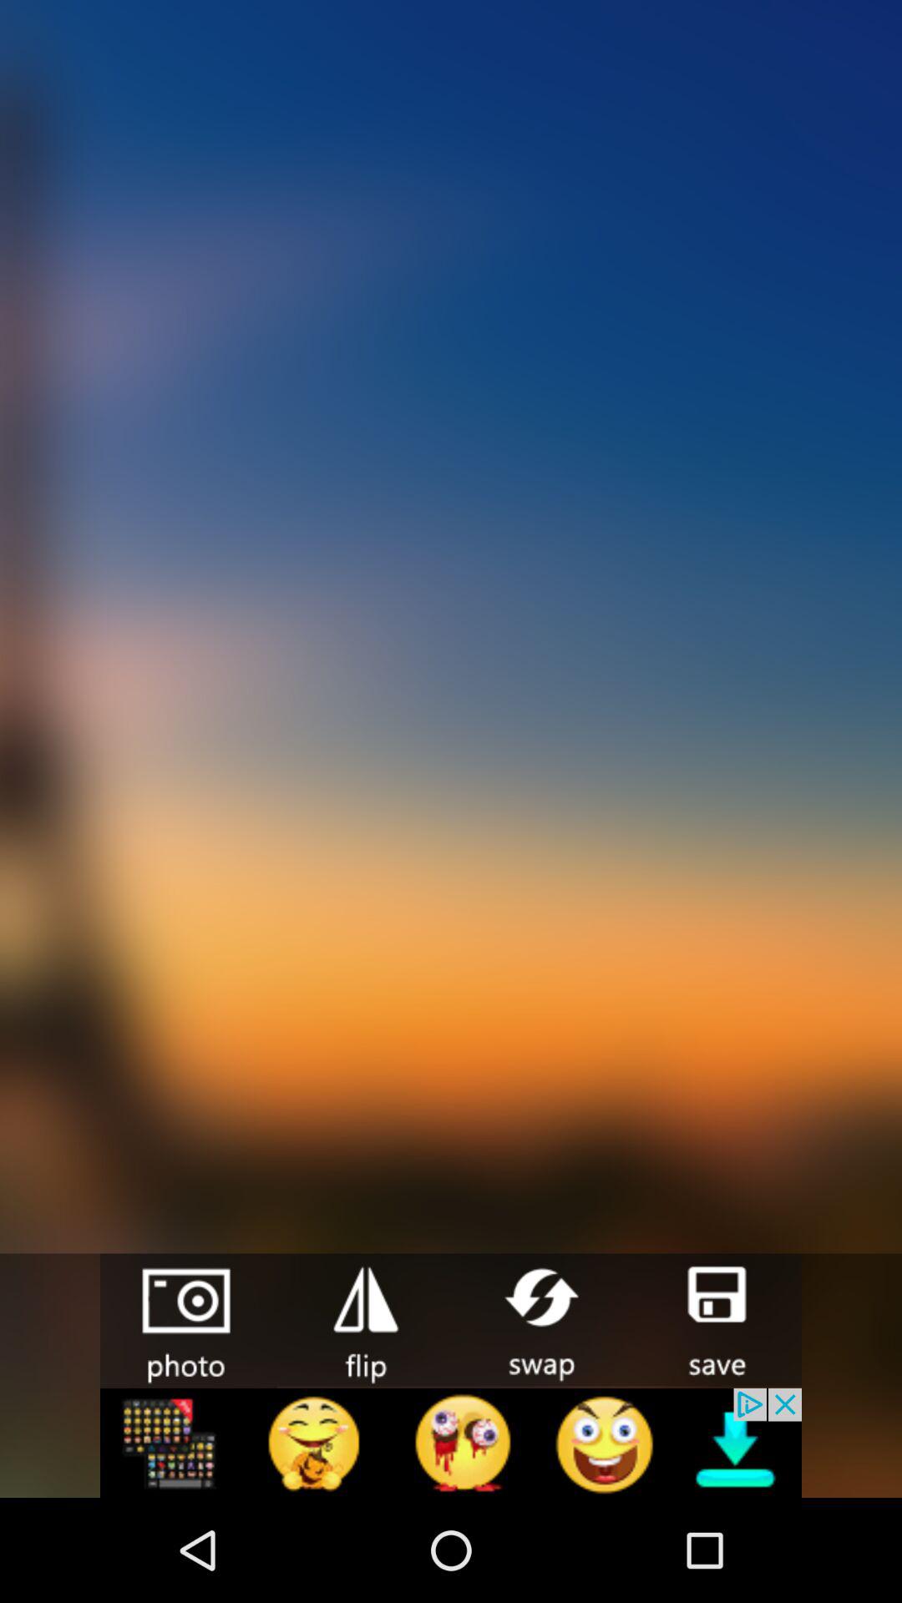 This screenshot has height=1603, width=902. What do you see at coordinates (364, 1319) in the screenshot?
I see `flip the image 180 degrees` at bounding box center [364, 1319].